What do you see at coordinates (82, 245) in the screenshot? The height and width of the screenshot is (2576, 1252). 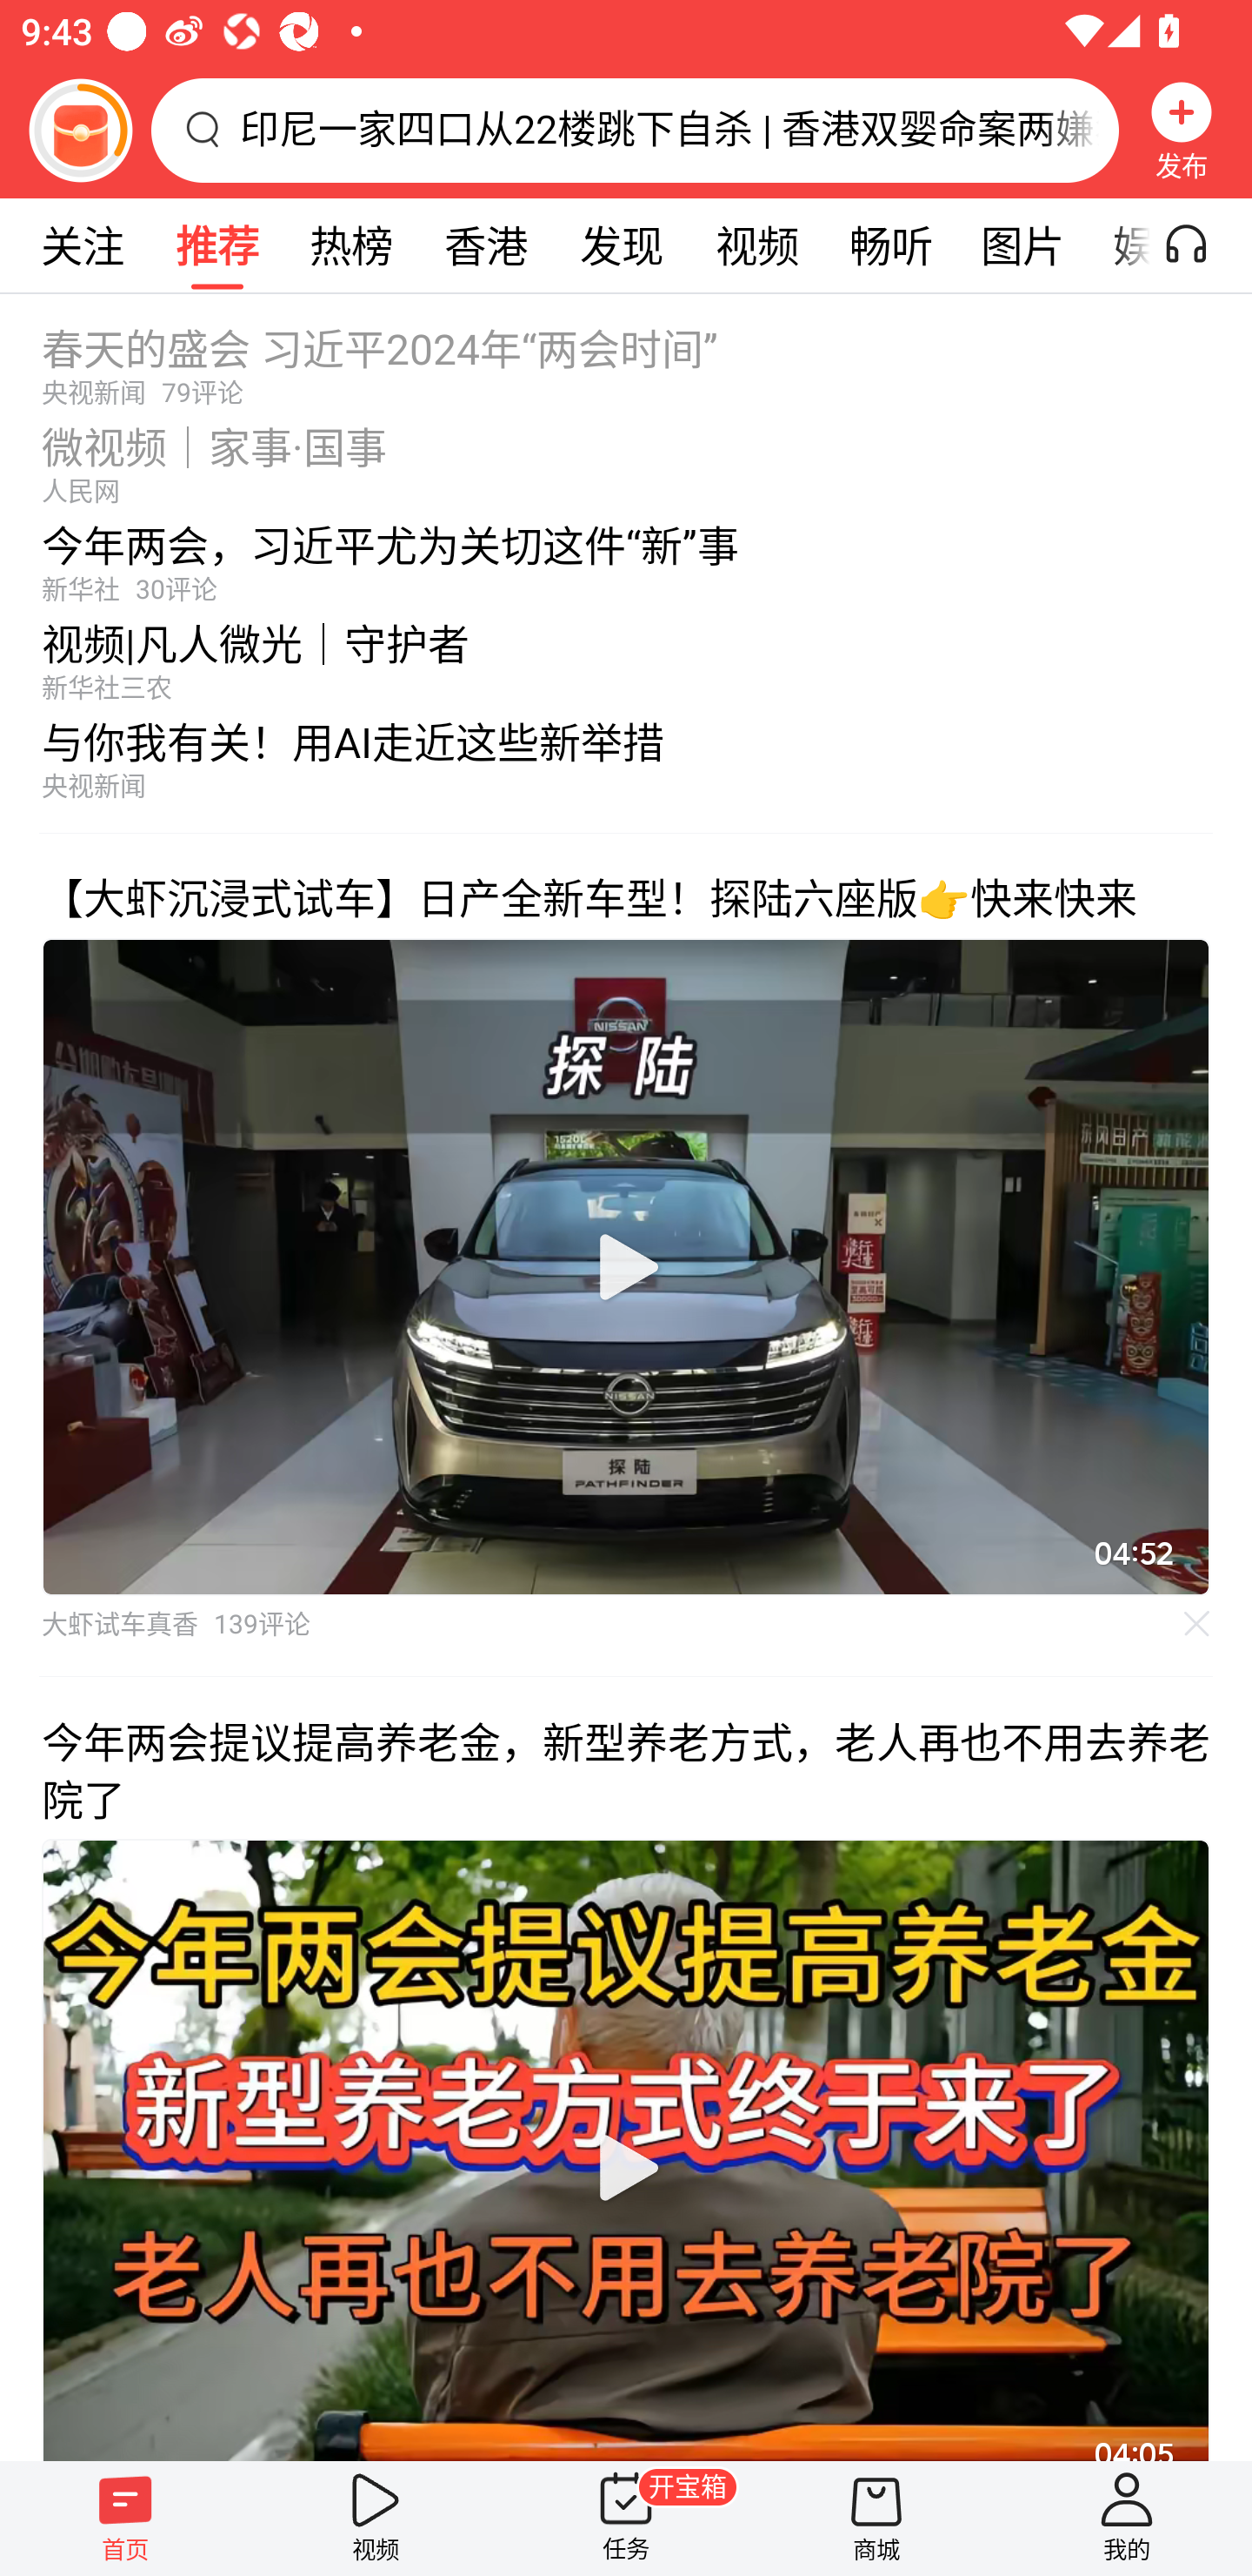 I see `关注` at bounding box center [82, 245].